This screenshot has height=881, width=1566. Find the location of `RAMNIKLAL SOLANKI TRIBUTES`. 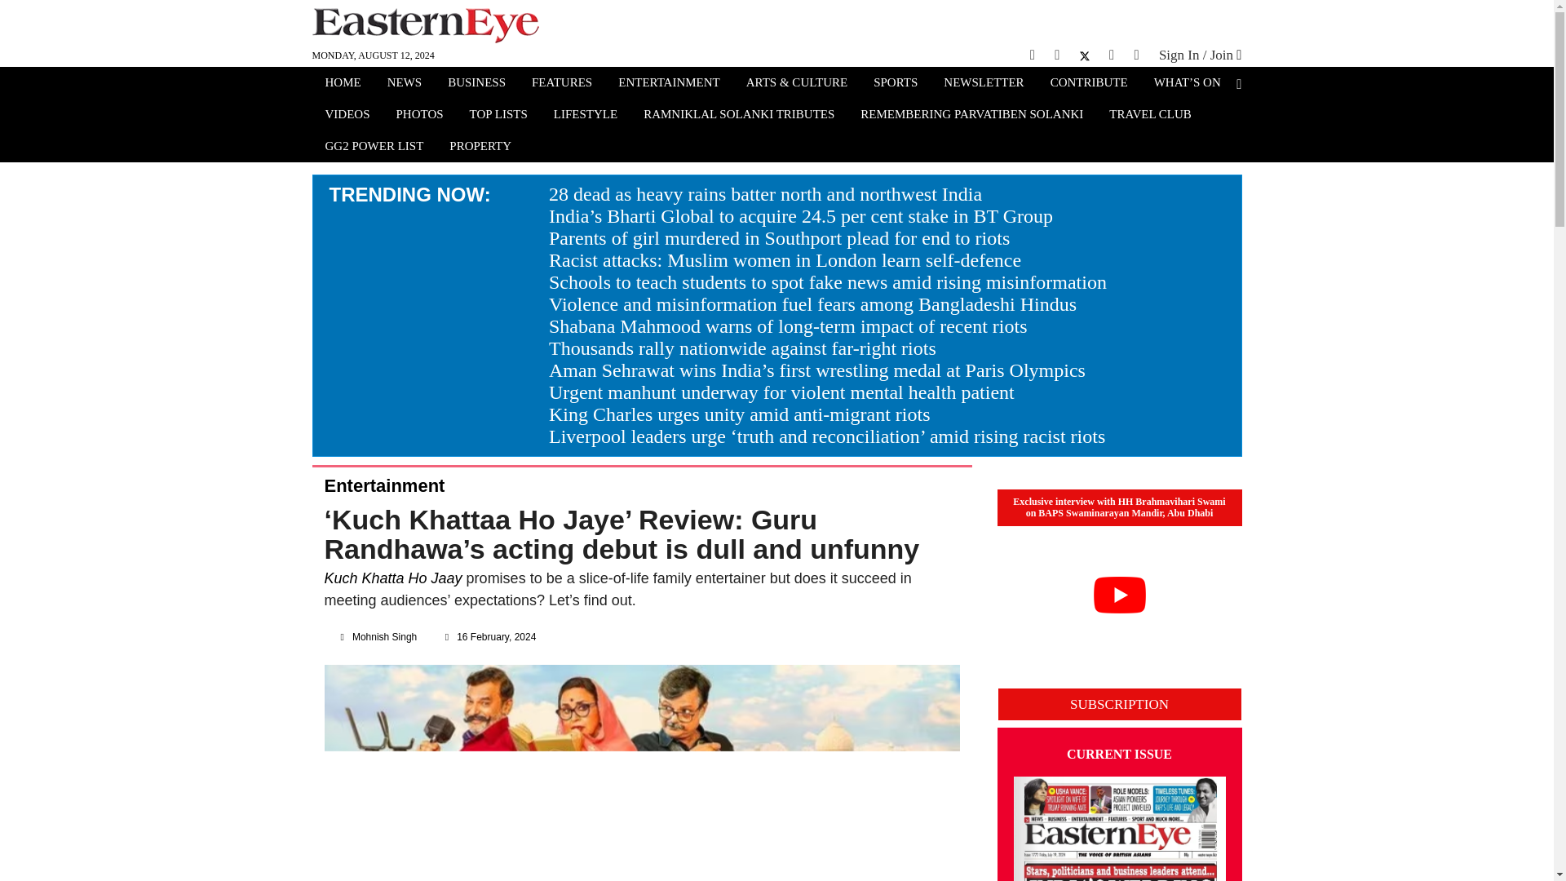

RAMNIKLAL SOLANKI TRIBUTES is located at coordinates (739, 116).